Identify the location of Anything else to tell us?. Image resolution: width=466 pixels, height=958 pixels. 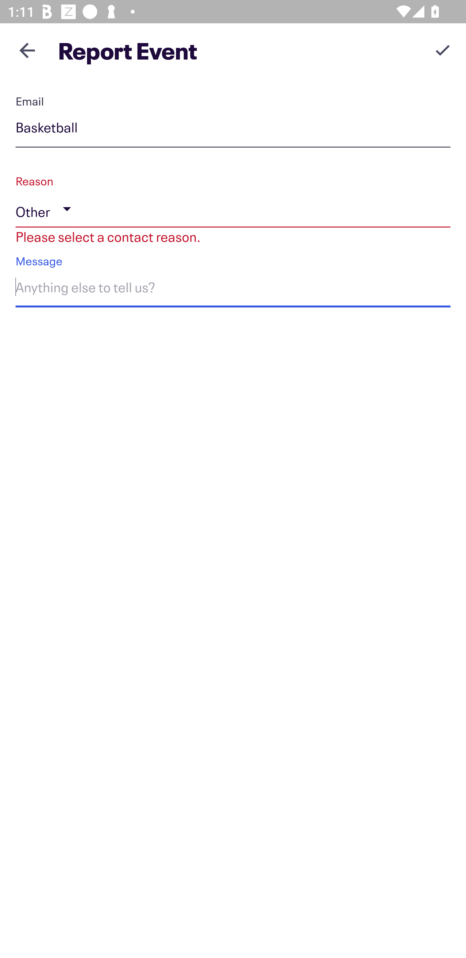
(233, 289).